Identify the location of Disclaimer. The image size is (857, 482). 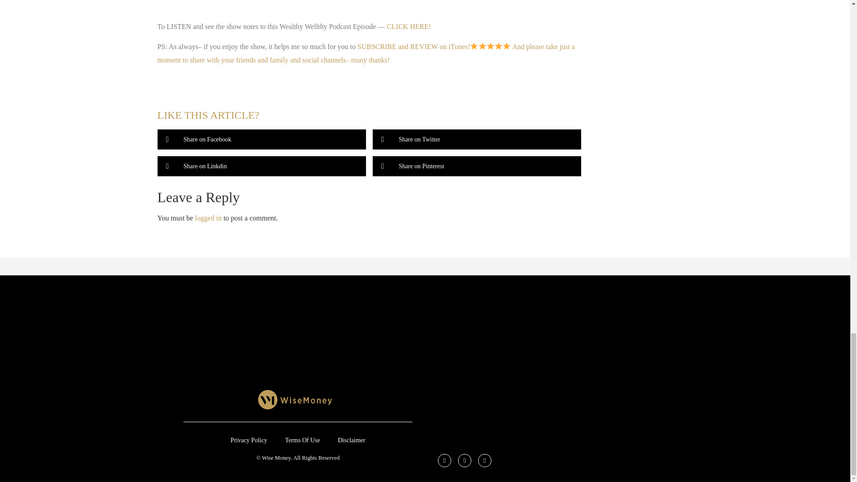
(351, 440).